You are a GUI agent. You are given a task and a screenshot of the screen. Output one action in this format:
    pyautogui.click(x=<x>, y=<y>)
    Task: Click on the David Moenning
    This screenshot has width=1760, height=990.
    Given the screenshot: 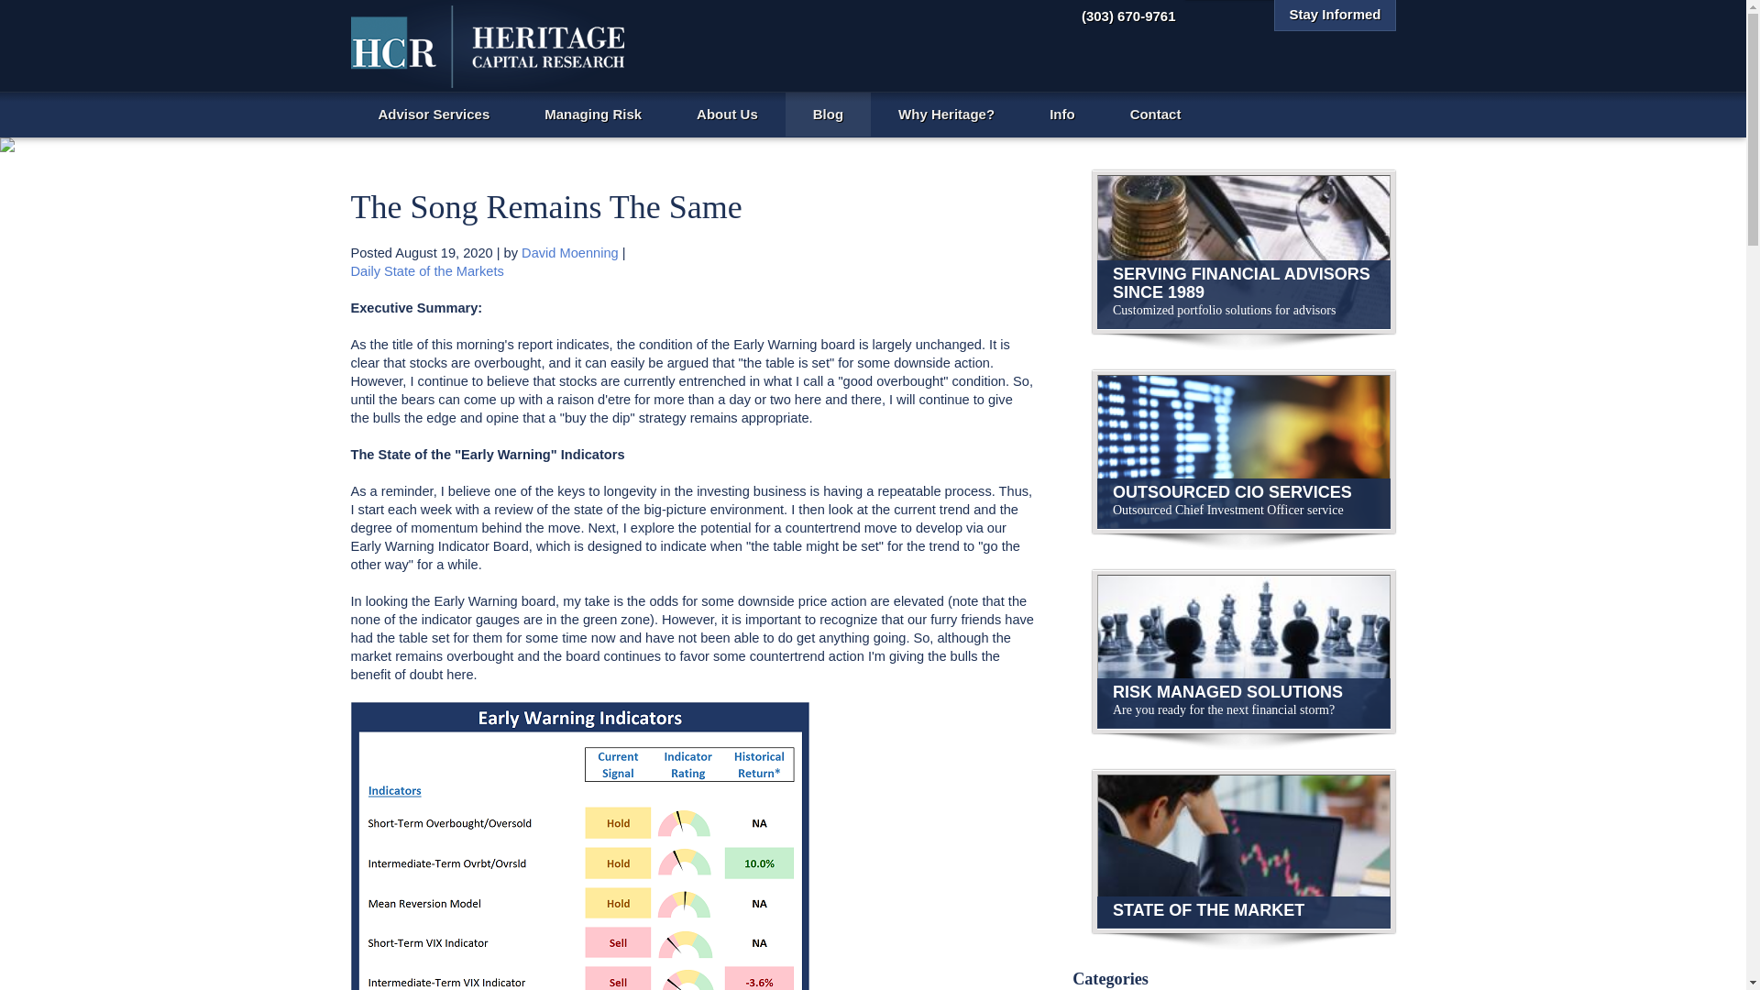 What is the action you would take?
    pyautogui.click(x=570, y=253)
    